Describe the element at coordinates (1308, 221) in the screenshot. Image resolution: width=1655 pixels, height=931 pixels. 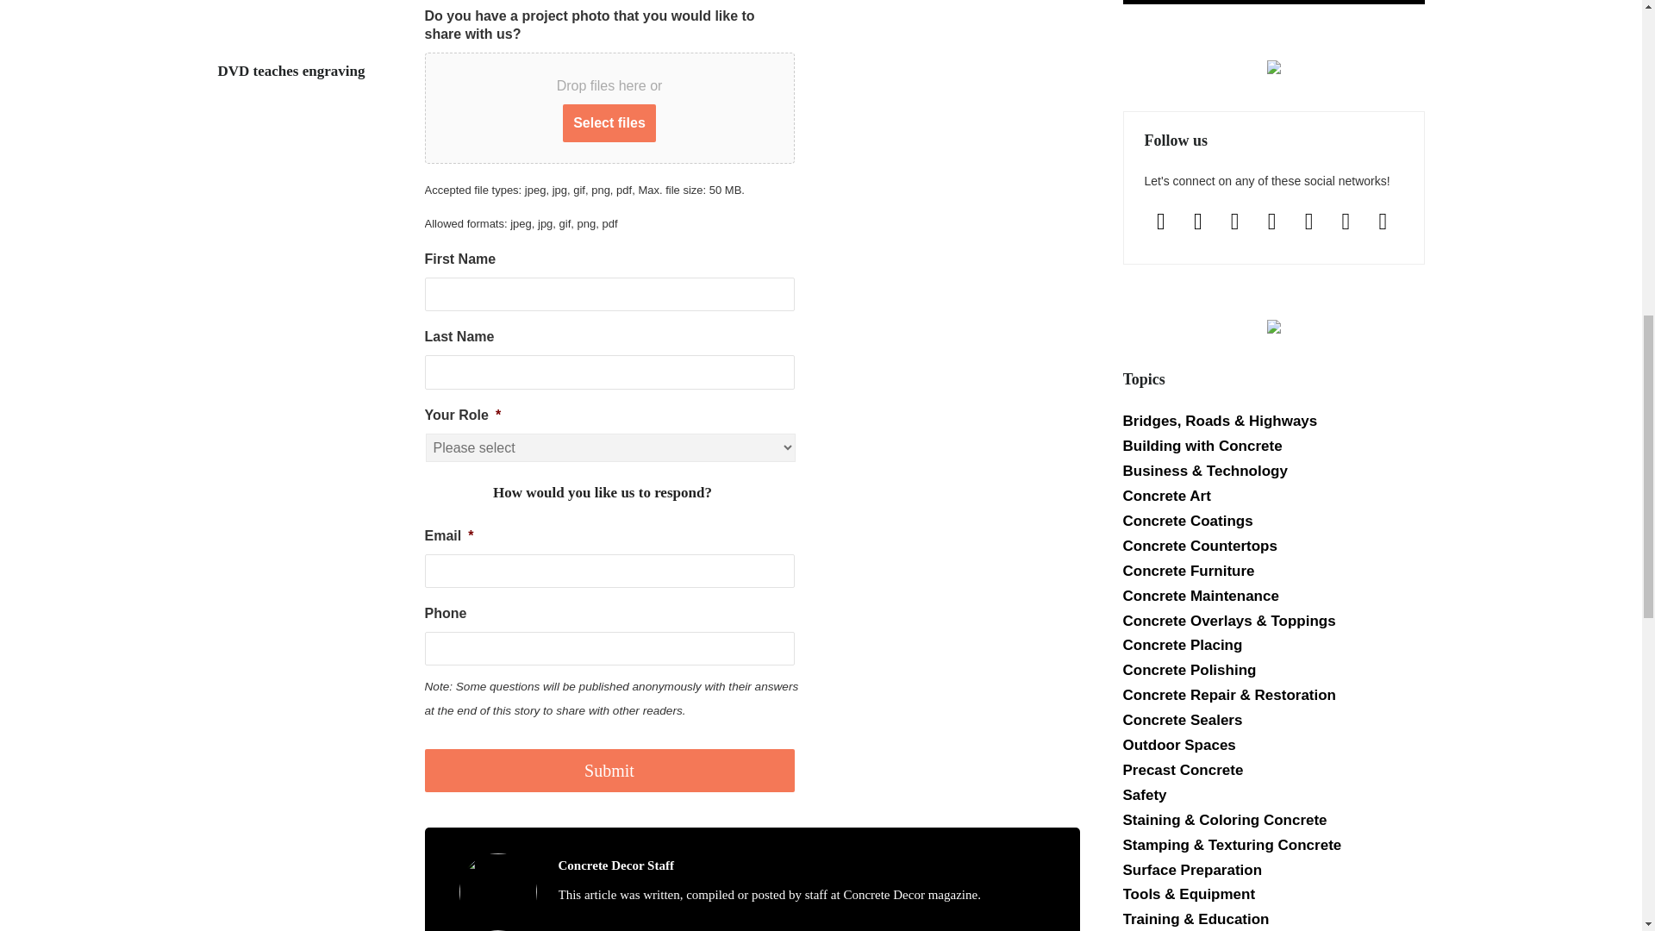
I see `Twitter` at that location.